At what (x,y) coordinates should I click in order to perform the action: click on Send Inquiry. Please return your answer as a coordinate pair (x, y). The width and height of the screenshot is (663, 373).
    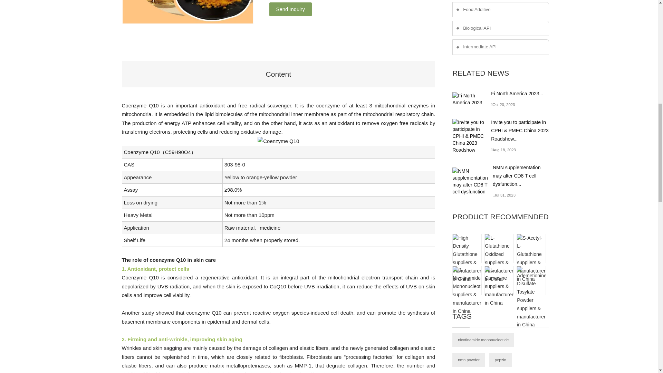
    Looking at the image, I should click on (290, 9).